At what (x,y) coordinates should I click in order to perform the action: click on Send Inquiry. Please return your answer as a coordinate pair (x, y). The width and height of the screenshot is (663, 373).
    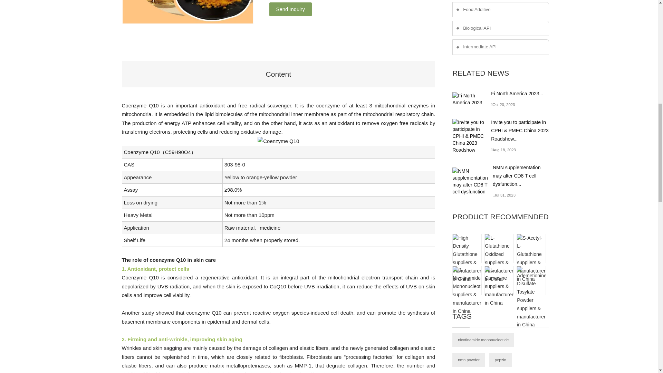
    Looking at the image, I should click on (290, 9).